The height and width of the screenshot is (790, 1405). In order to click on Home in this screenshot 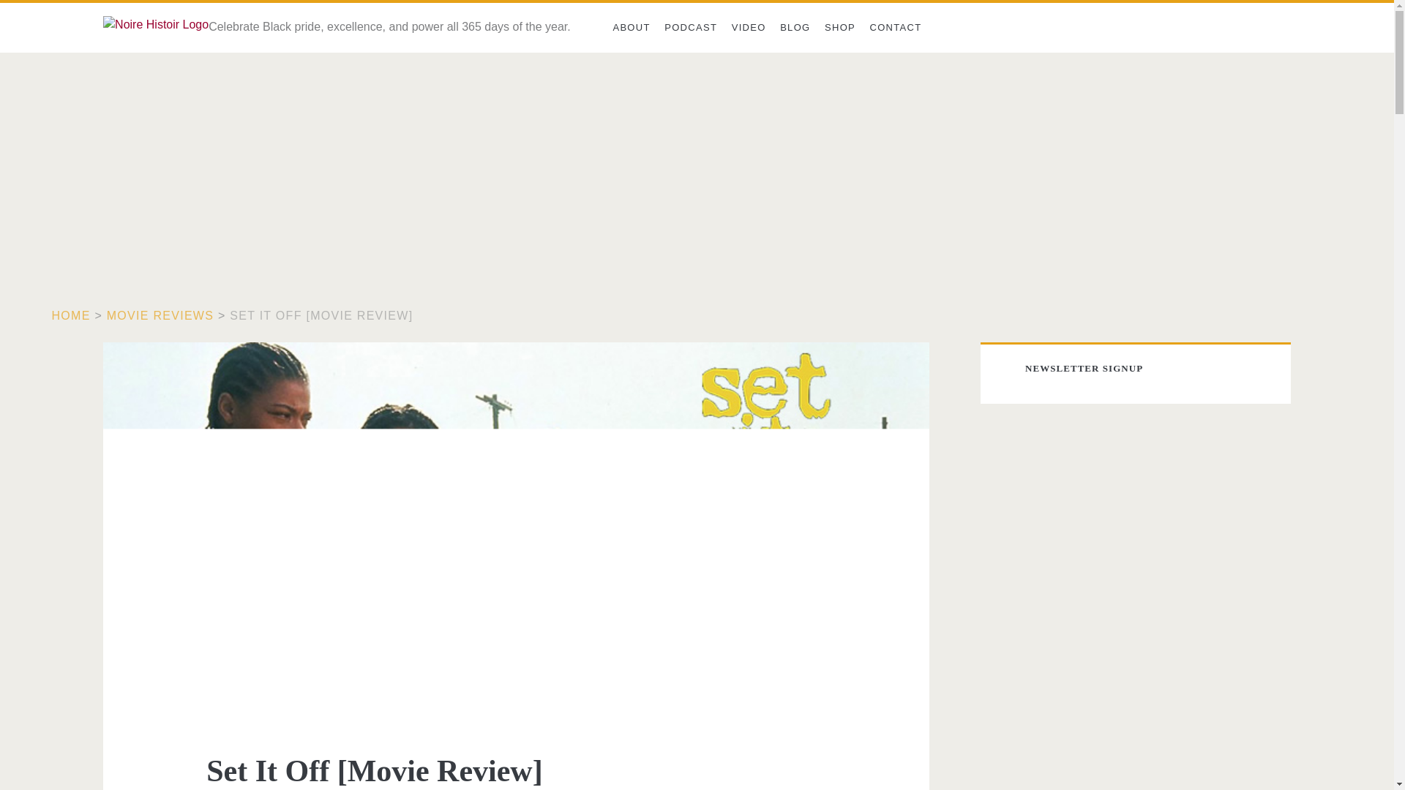, I will do `click(72, 315)`.